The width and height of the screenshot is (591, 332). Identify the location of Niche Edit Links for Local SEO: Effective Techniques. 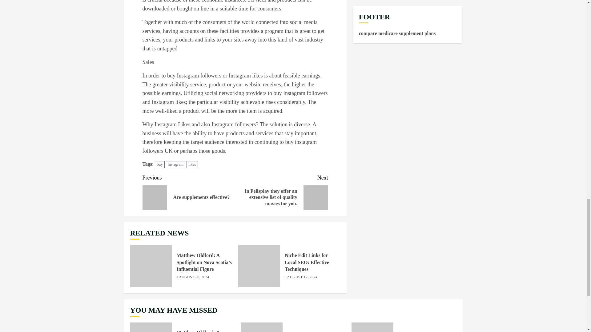
(192, 164).